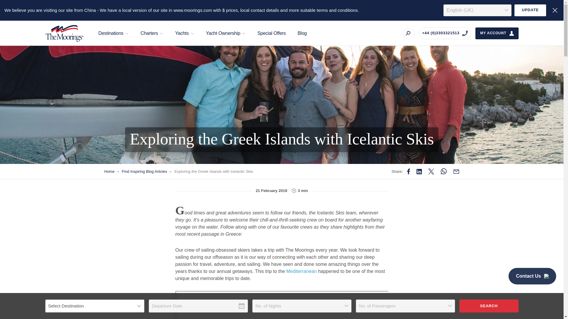 This screenshot has width=568, height=319. Describe the element at coordinates (152, 33) in the screenshot. I see `Charters` at that location.